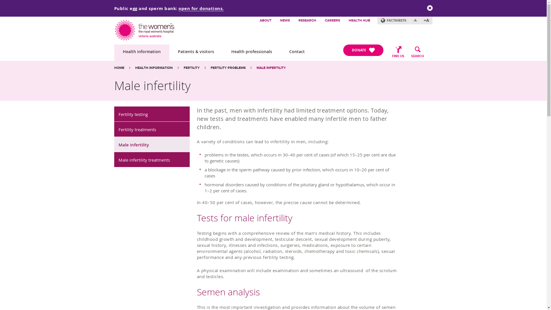 The image size is (551, 310). Describe the element at coordinates (266, 21) in the screenshot. I see `ABOUT` at that location.